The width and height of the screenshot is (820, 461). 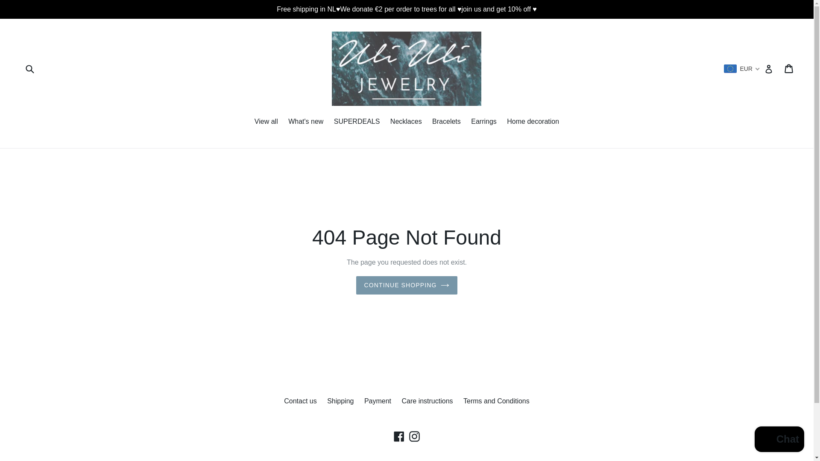 I want to click on Necklaces, so click(x=406, y=122).